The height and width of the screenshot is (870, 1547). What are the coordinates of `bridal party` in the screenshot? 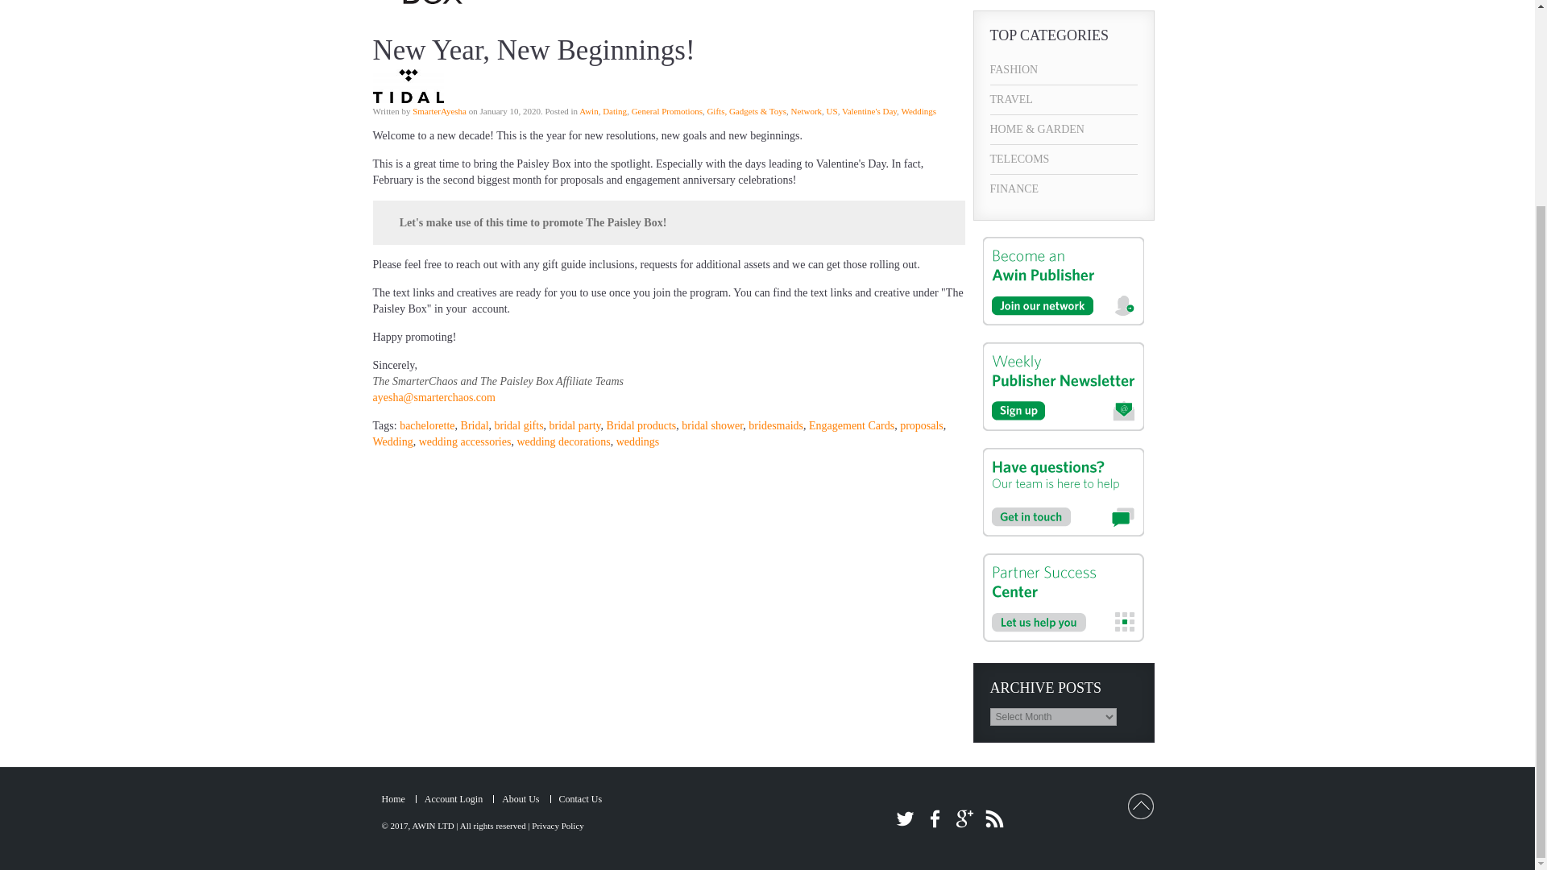 It's located at (575, 425).